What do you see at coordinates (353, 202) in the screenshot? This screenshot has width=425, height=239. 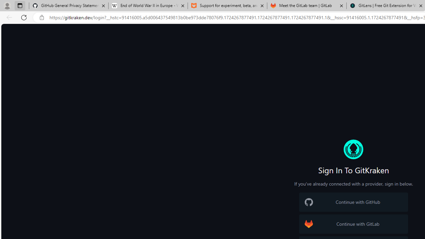 I see `GitHub Logo Continue with GitHub` at bounding box center [353, 202].